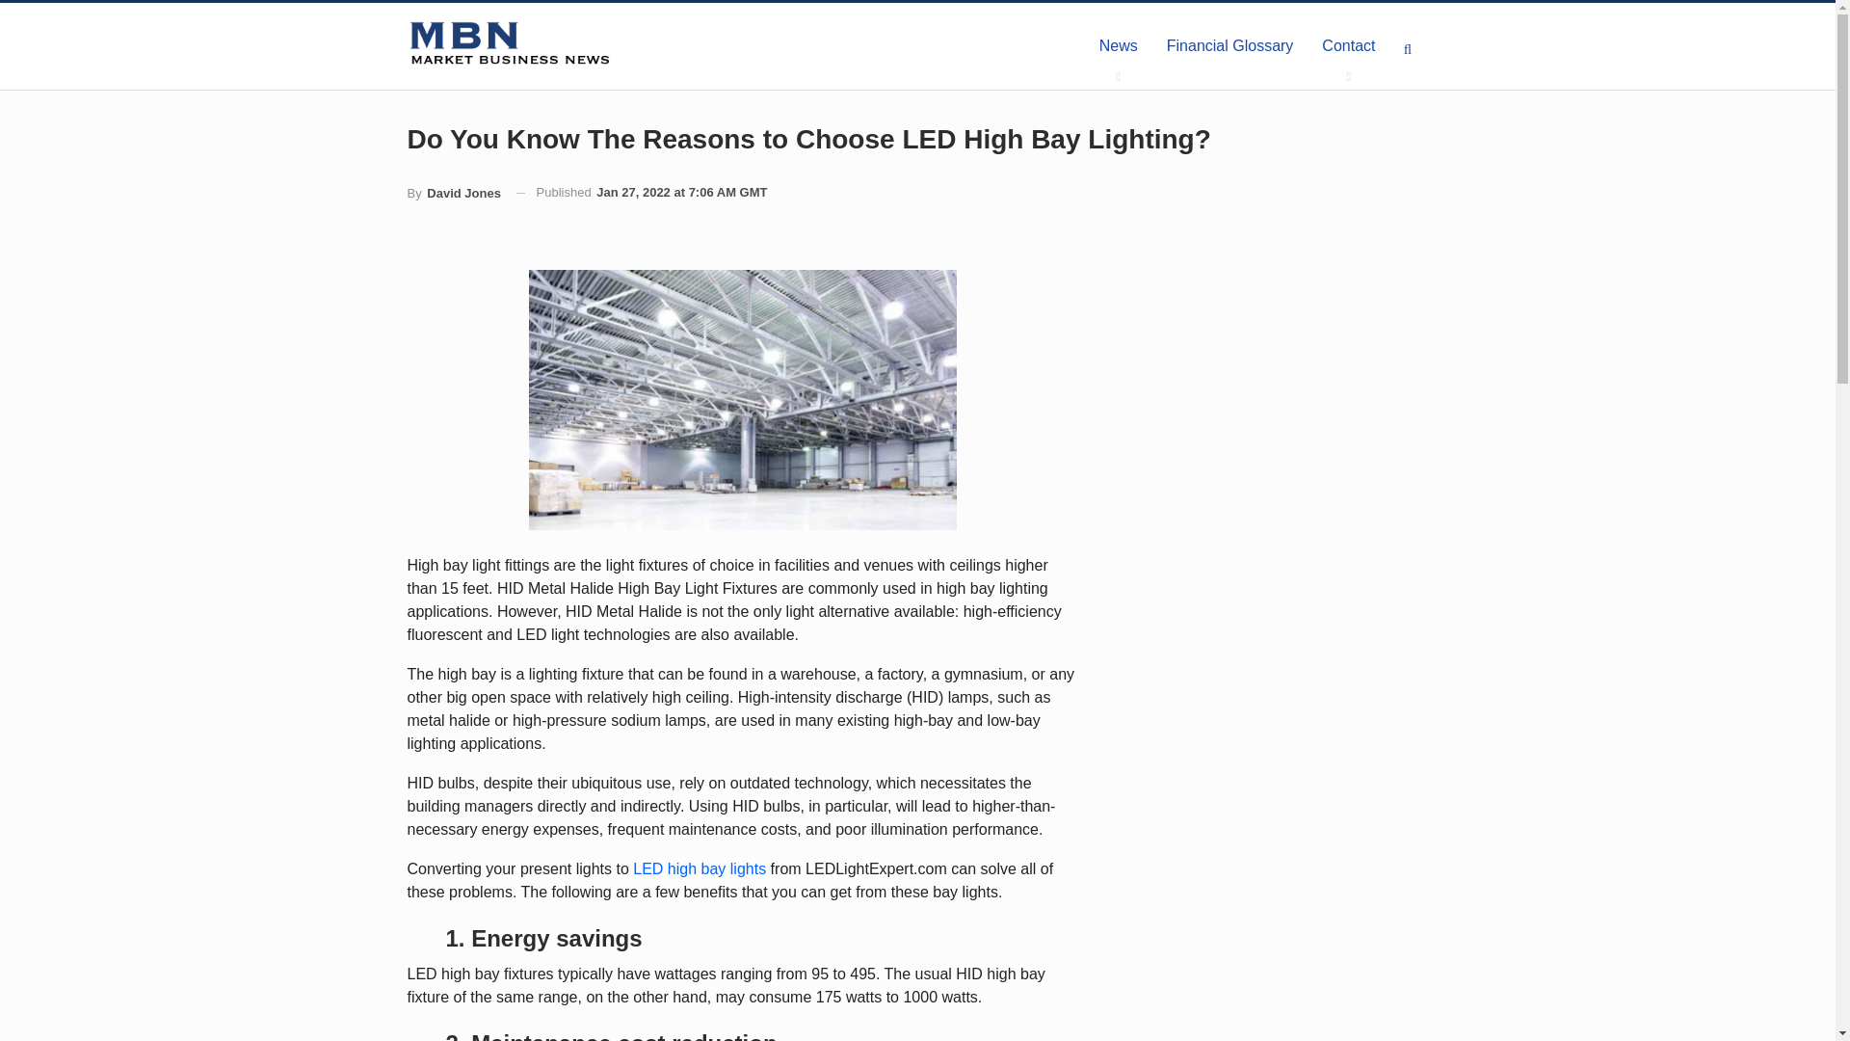 This screenshot has width=1850, height=1041. What do you see at coordinates (1348, 46) in the screenshot?
I see `Contact` at bounding box center [1348, 46].